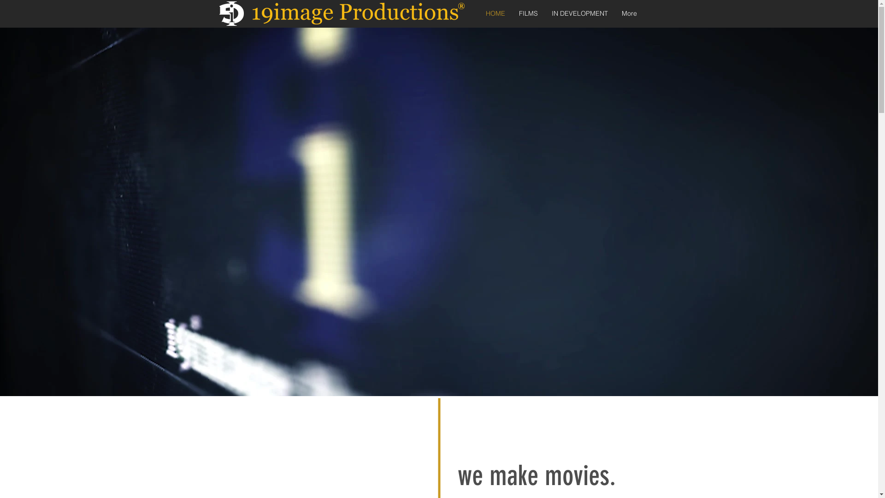 This screenshot has height=498, width=885. What do you see at coordinates (496, 14) in the screenshot?
I see `HOME` at bounding box center [496, 14].